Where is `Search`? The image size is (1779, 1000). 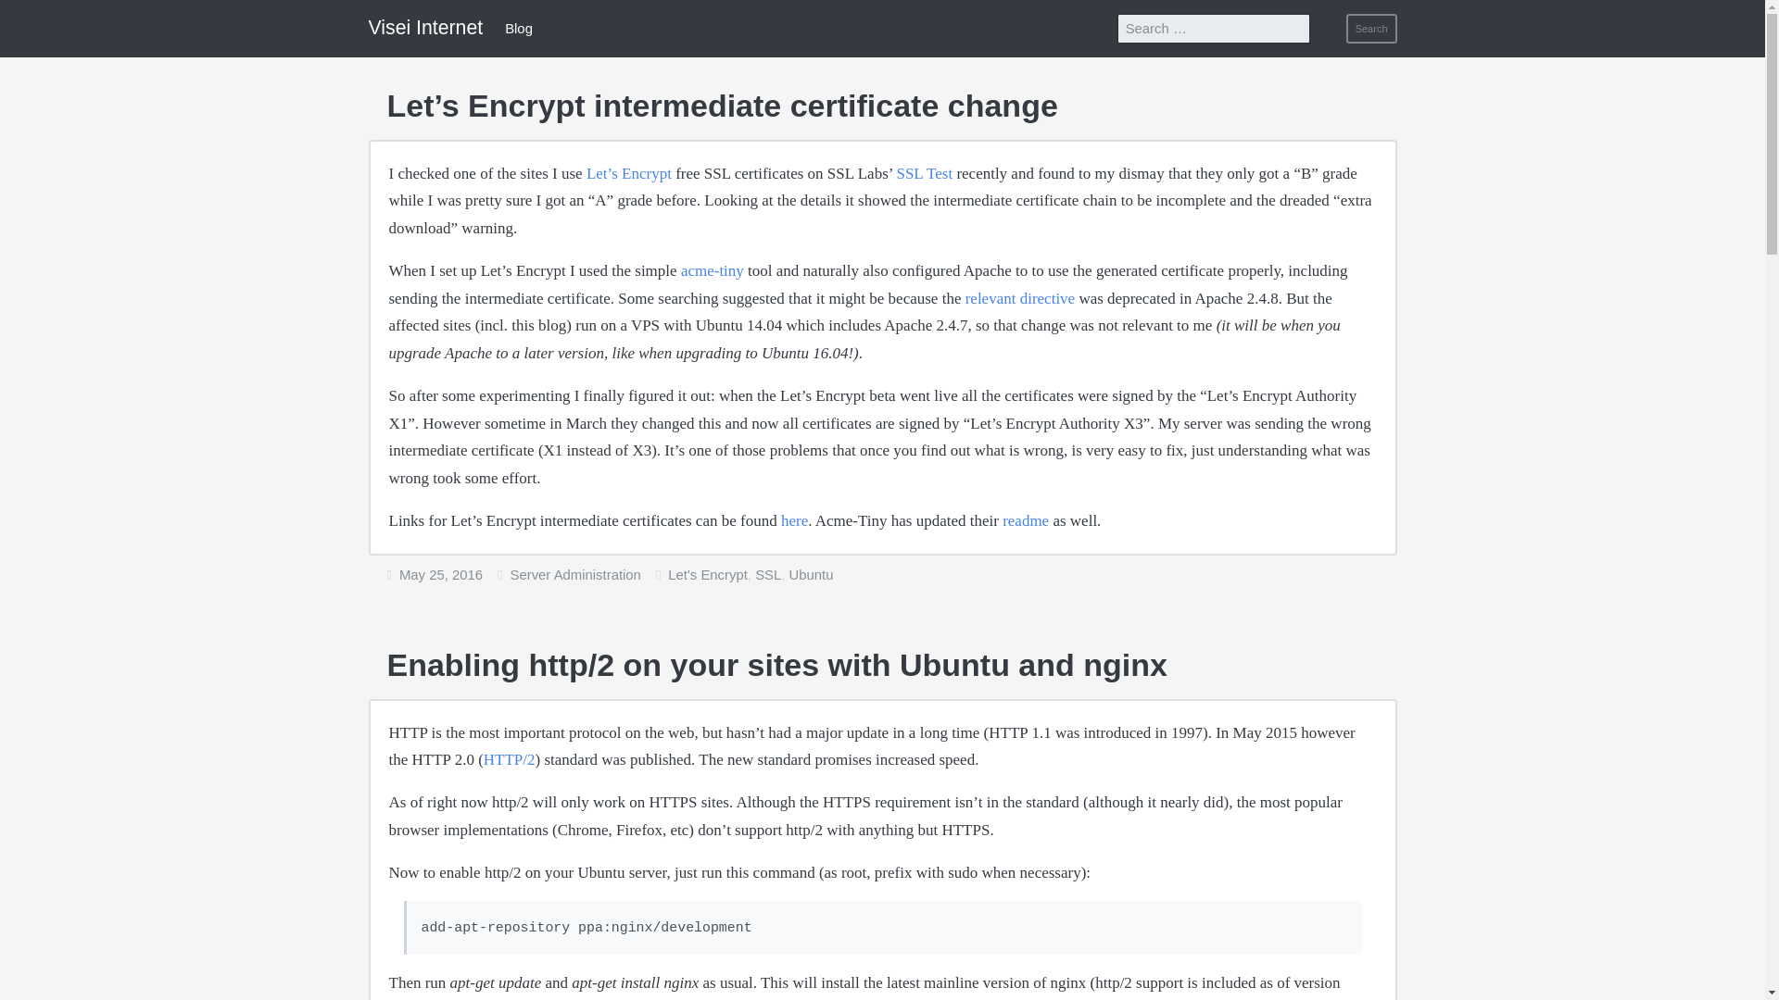 Search is located at coordinates (1371, 29).